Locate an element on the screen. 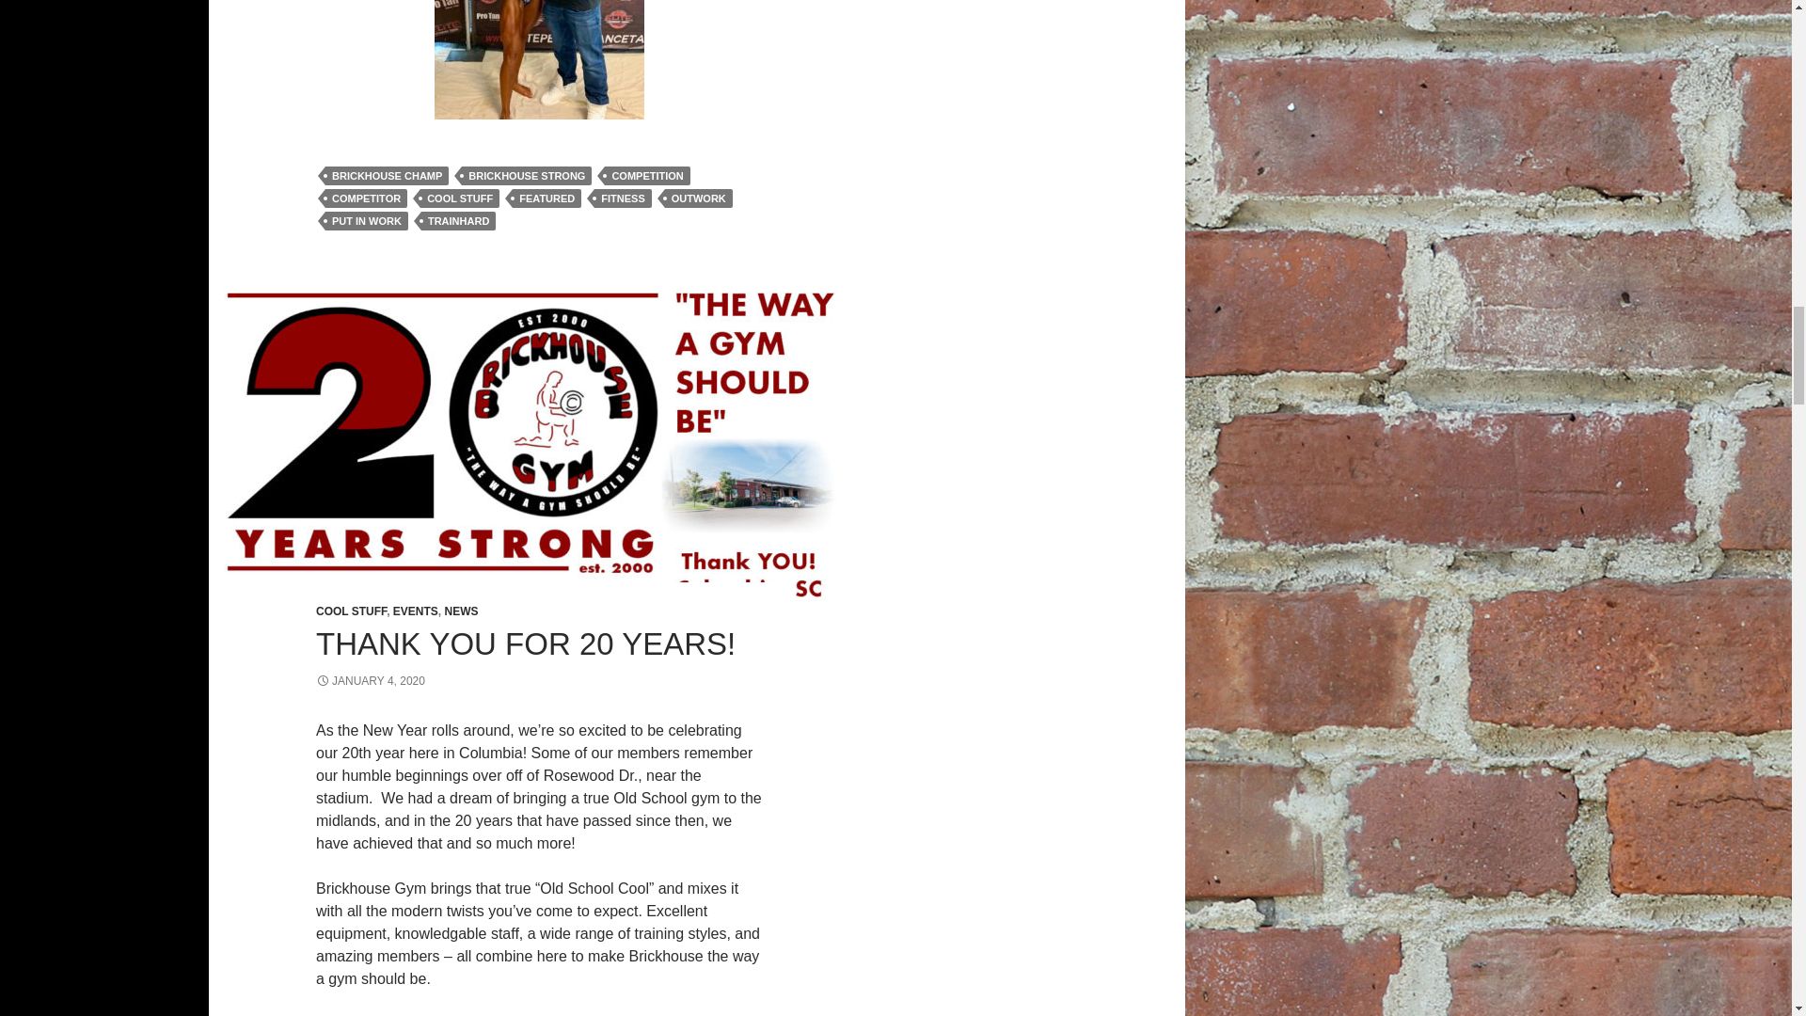  COOL STUFF is located at coordinates (460, 198).